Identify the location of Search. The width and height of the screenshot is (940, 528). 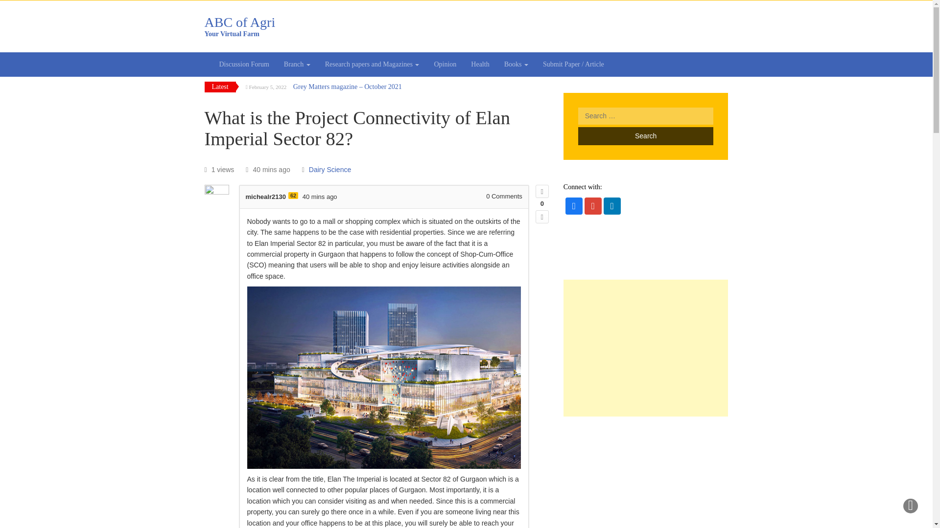
(372, 64).